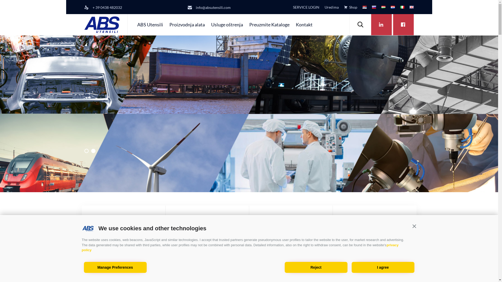 The image size is (502, 282). Describe the element at coordinates (316, 267) in the screenshot. I see `Reject` at that location.